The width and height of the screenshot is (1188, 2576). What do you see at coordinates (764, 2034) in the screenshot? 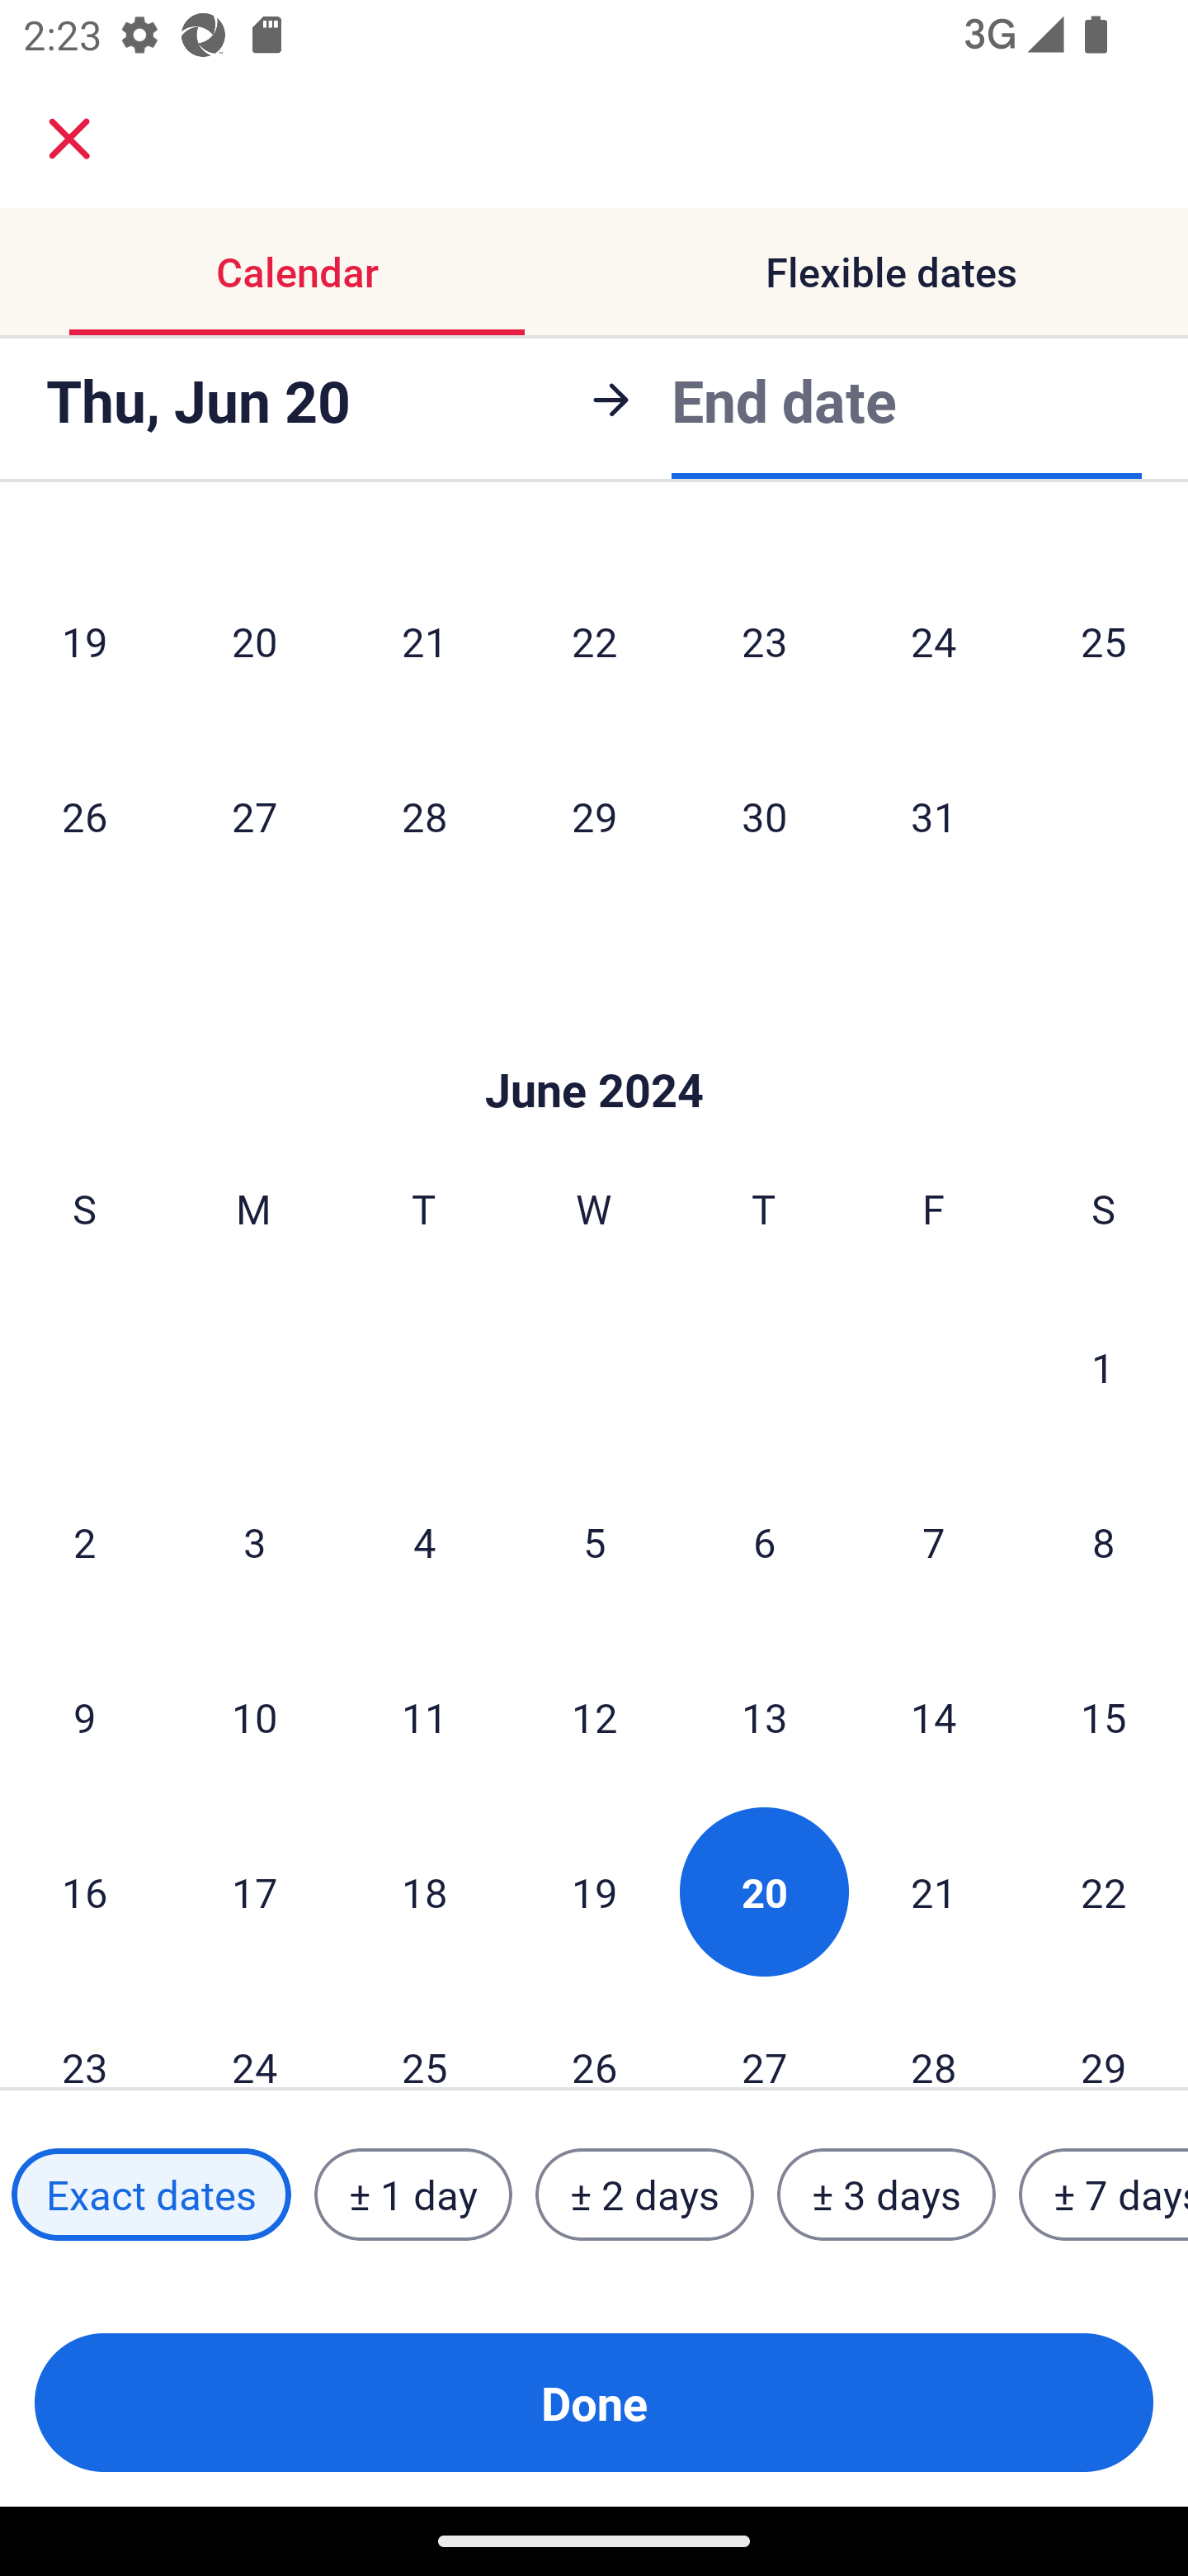
I see `27 Thursday, June 27, 2024` at bounding box center [764, 2034].